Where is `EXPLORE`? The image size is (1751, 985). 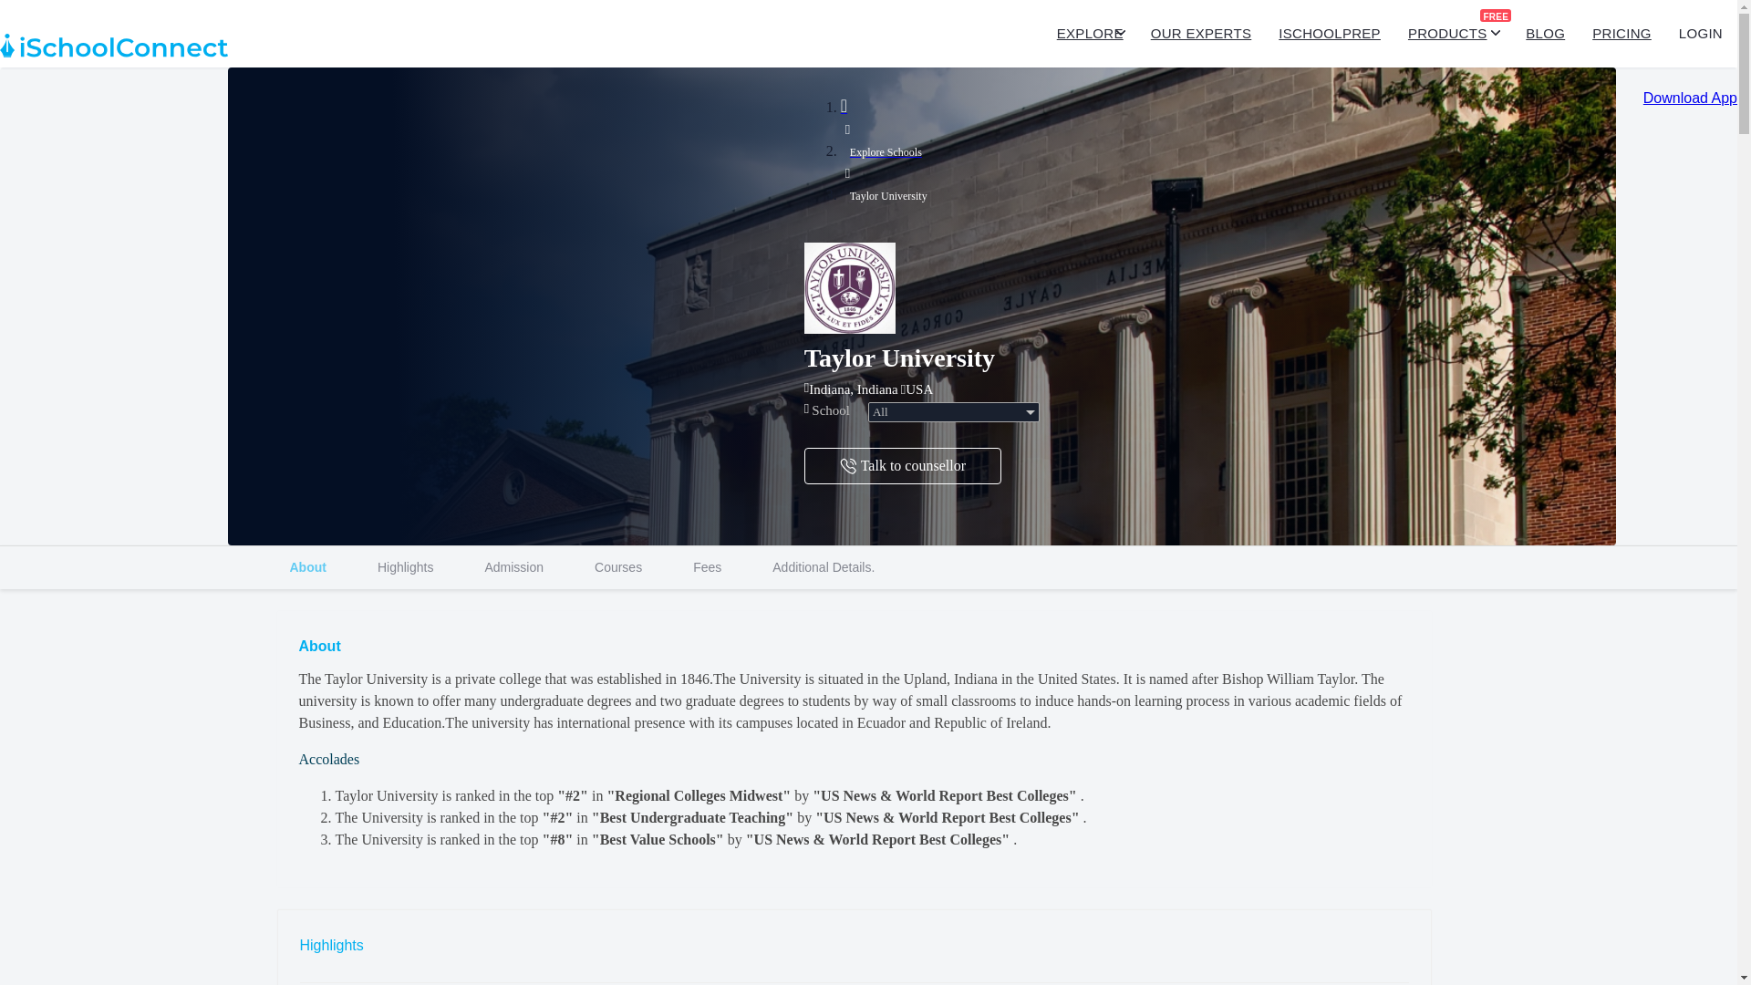
EXPLORE is located at coordinates (868, 567).